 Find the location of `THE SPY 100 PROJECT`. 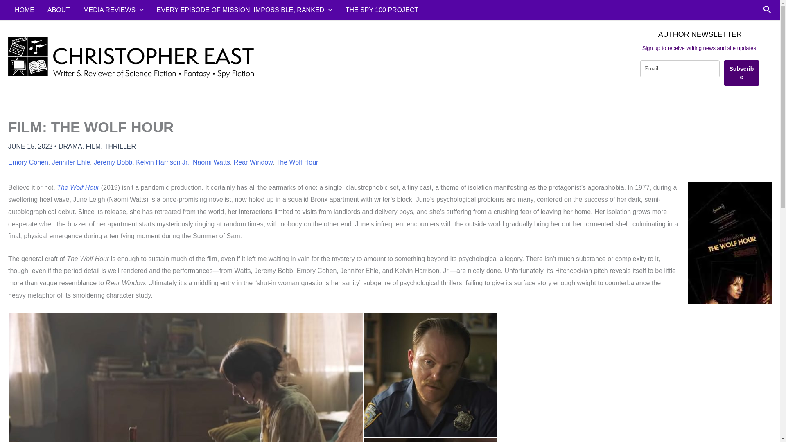

THE SPY 100 PROJECT is located at coordinates (382, 10).